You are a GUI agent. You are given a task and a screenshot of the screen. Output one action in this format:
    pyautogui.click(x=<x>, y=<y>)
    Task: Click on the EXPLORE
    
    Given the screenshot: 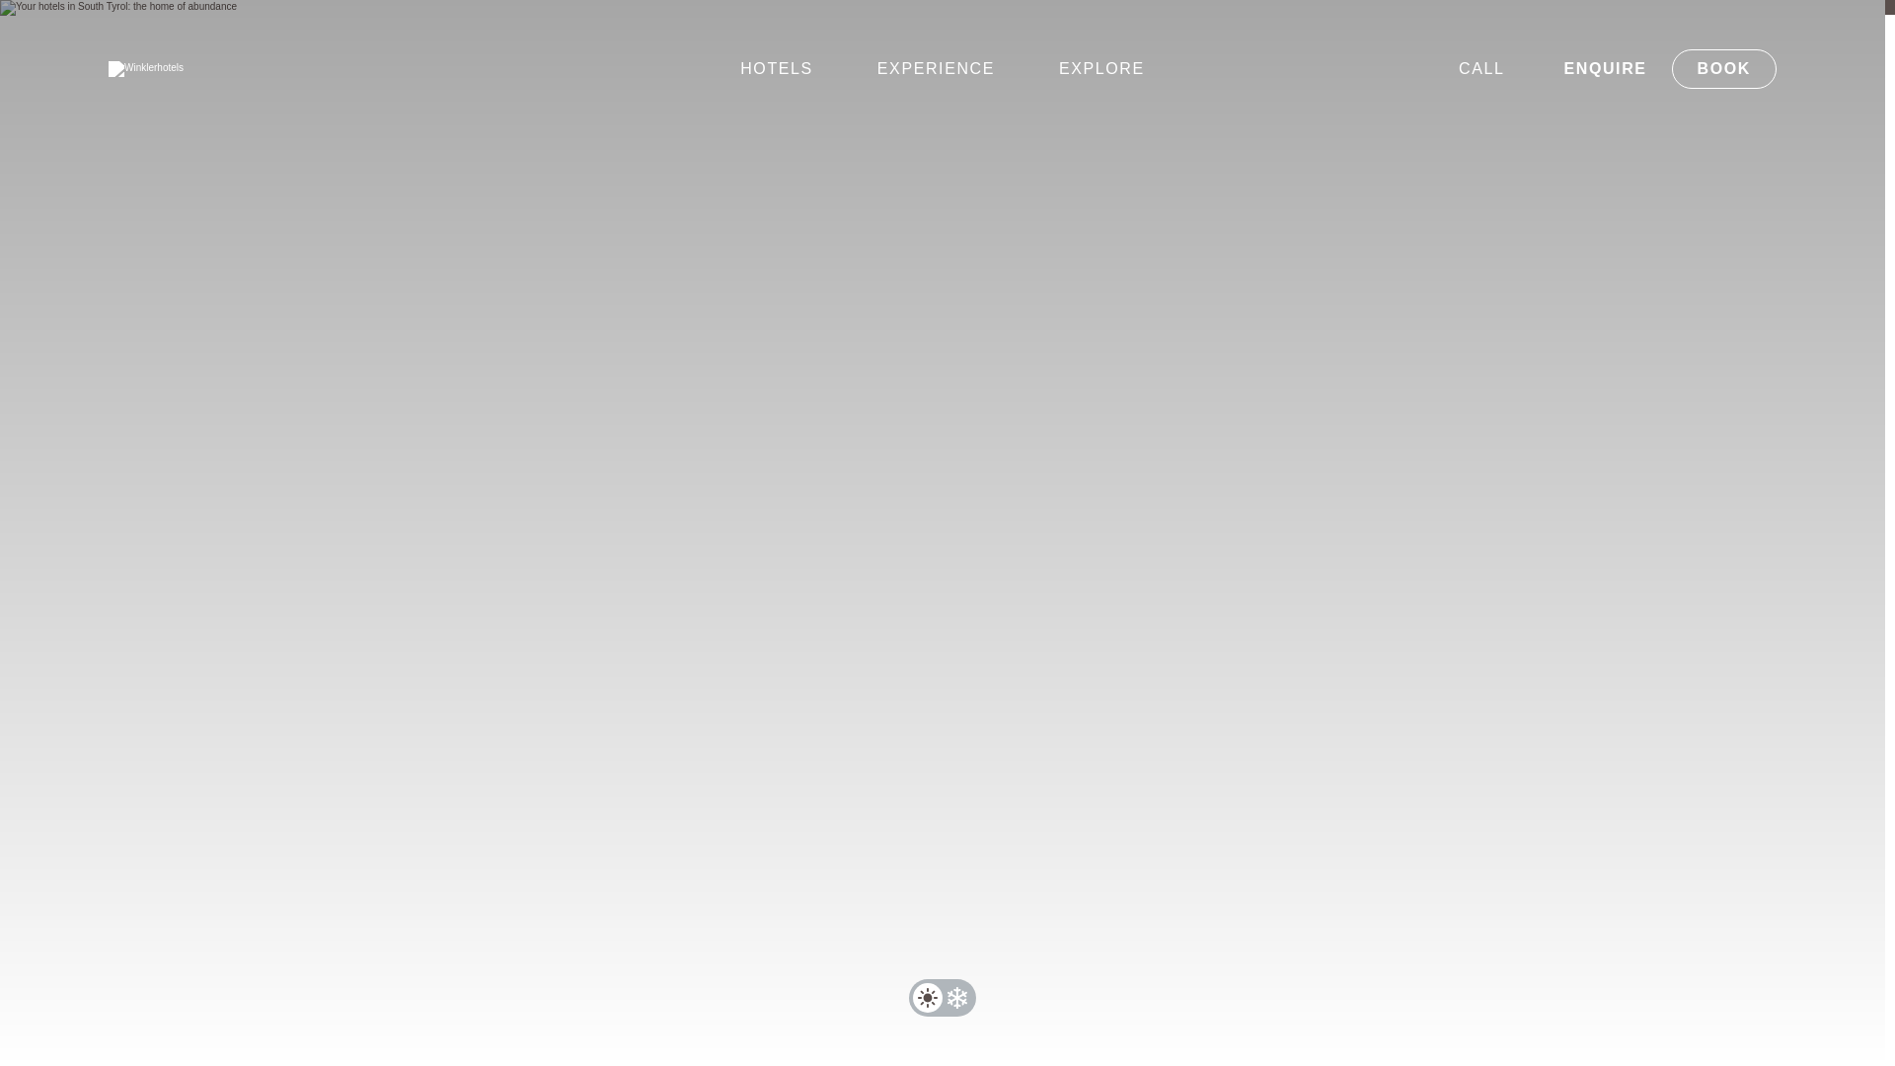 What is the action you would take?
    pyautogui.click(x=1101, y=69)
    